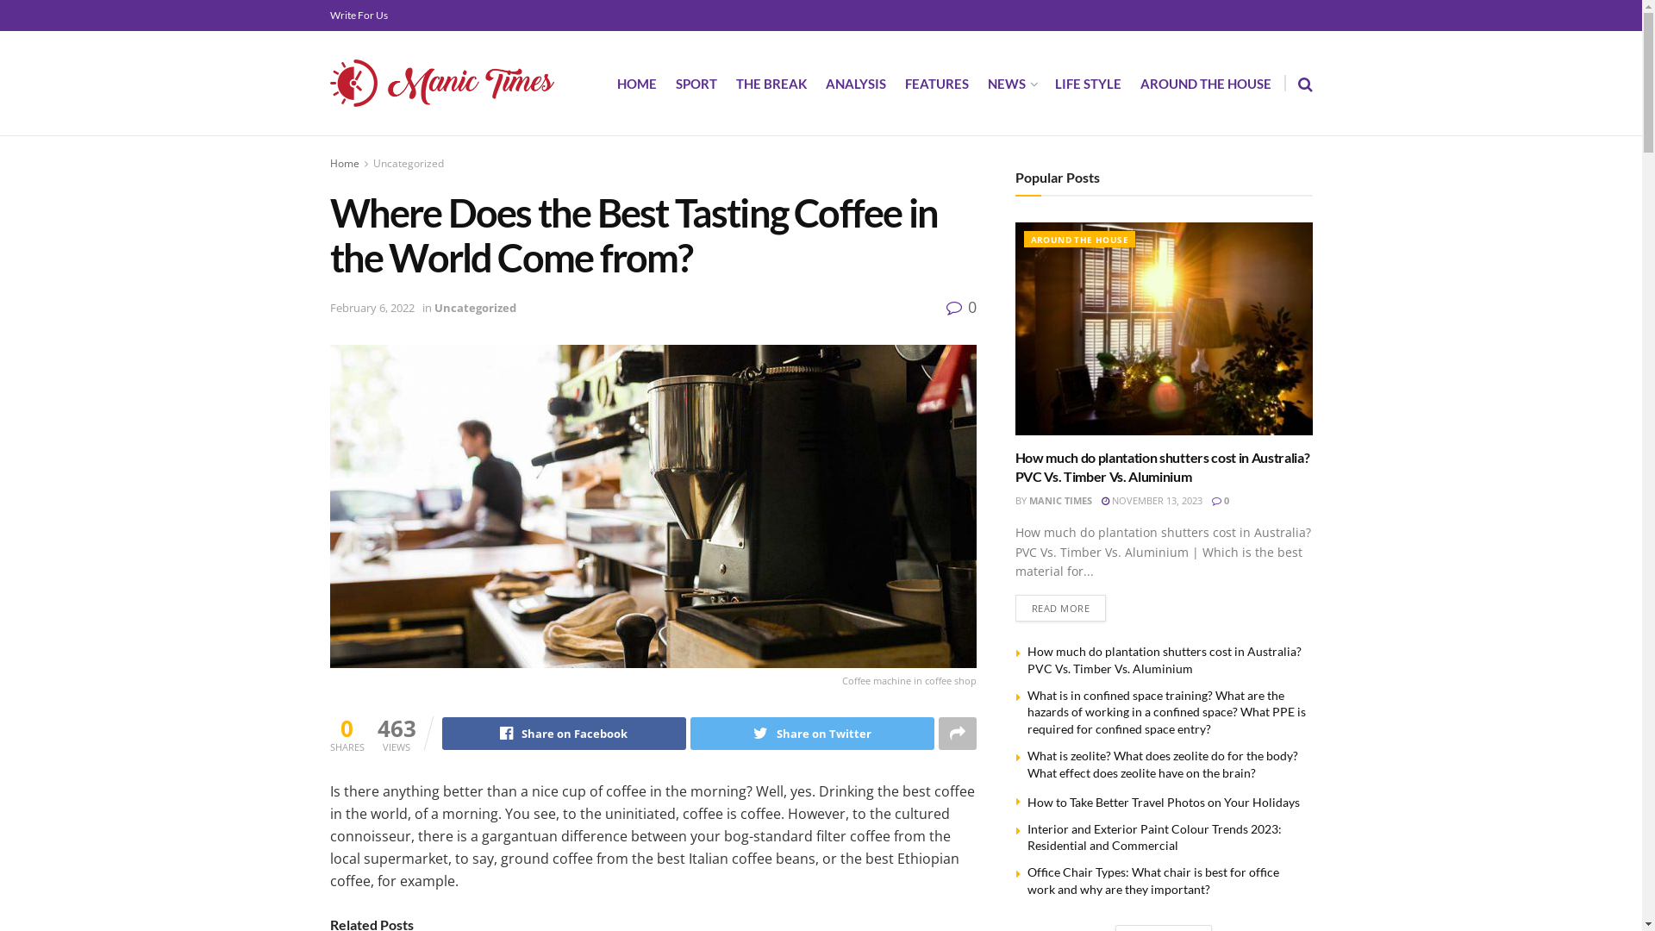 This screenshot has height=931, width=1655. Describe the element at coordinates (771, 84) in the screenshot. I see `THE BREAK` at that location.